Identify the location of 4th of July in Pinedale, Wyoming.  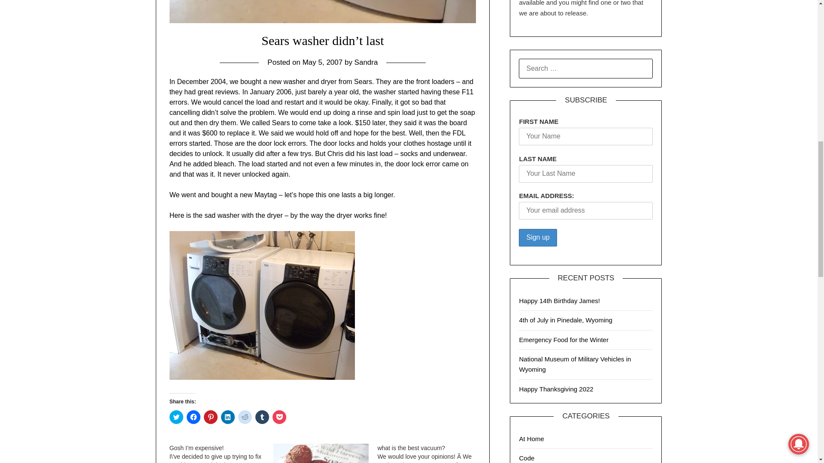
(566, 320).